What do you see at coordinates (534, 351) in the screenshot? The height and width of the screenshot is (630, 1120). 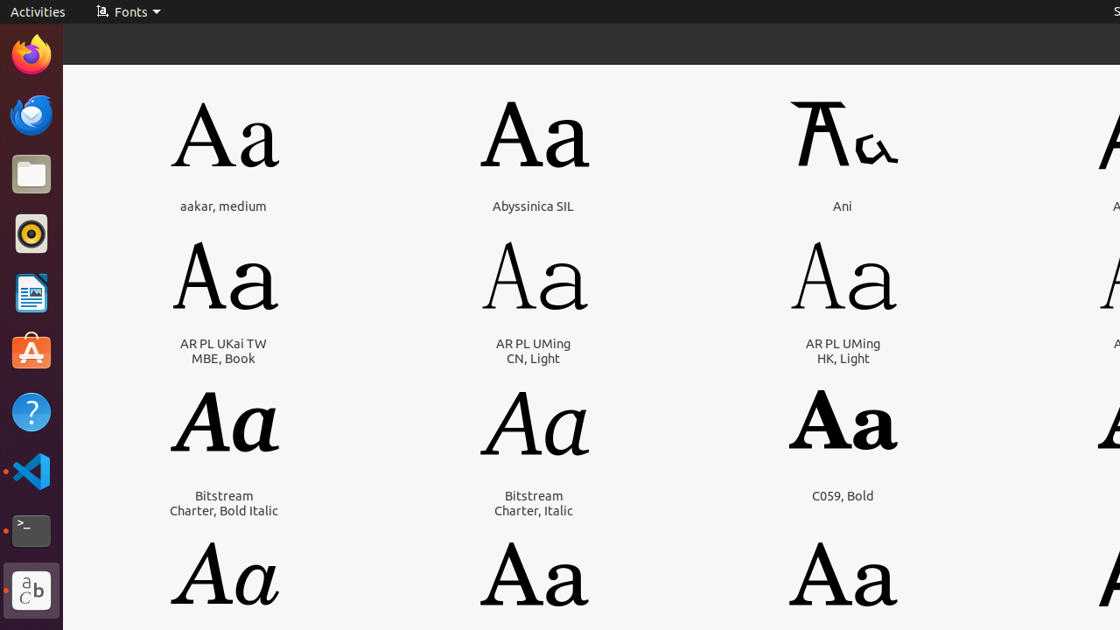 I see `AR PL UMing CN, Light` at bounding box center [534, 351].